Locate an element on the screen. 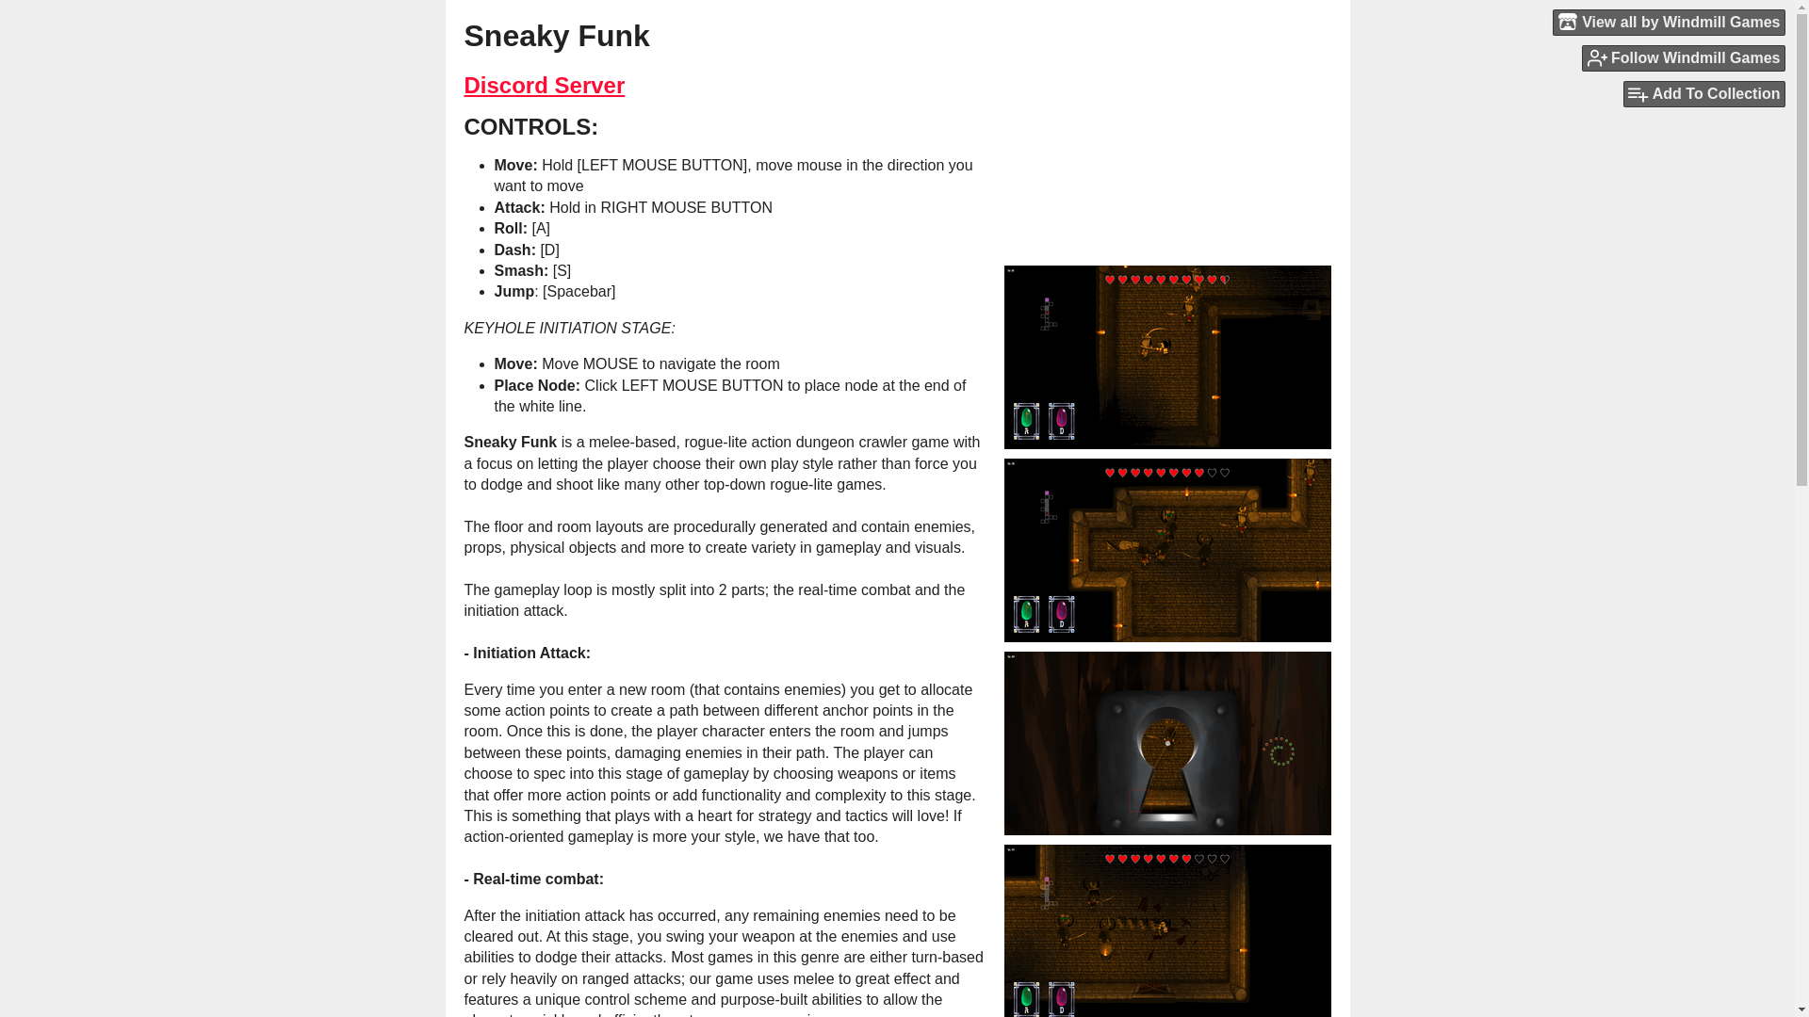  Discord Server is located at coordinates (543, 85).